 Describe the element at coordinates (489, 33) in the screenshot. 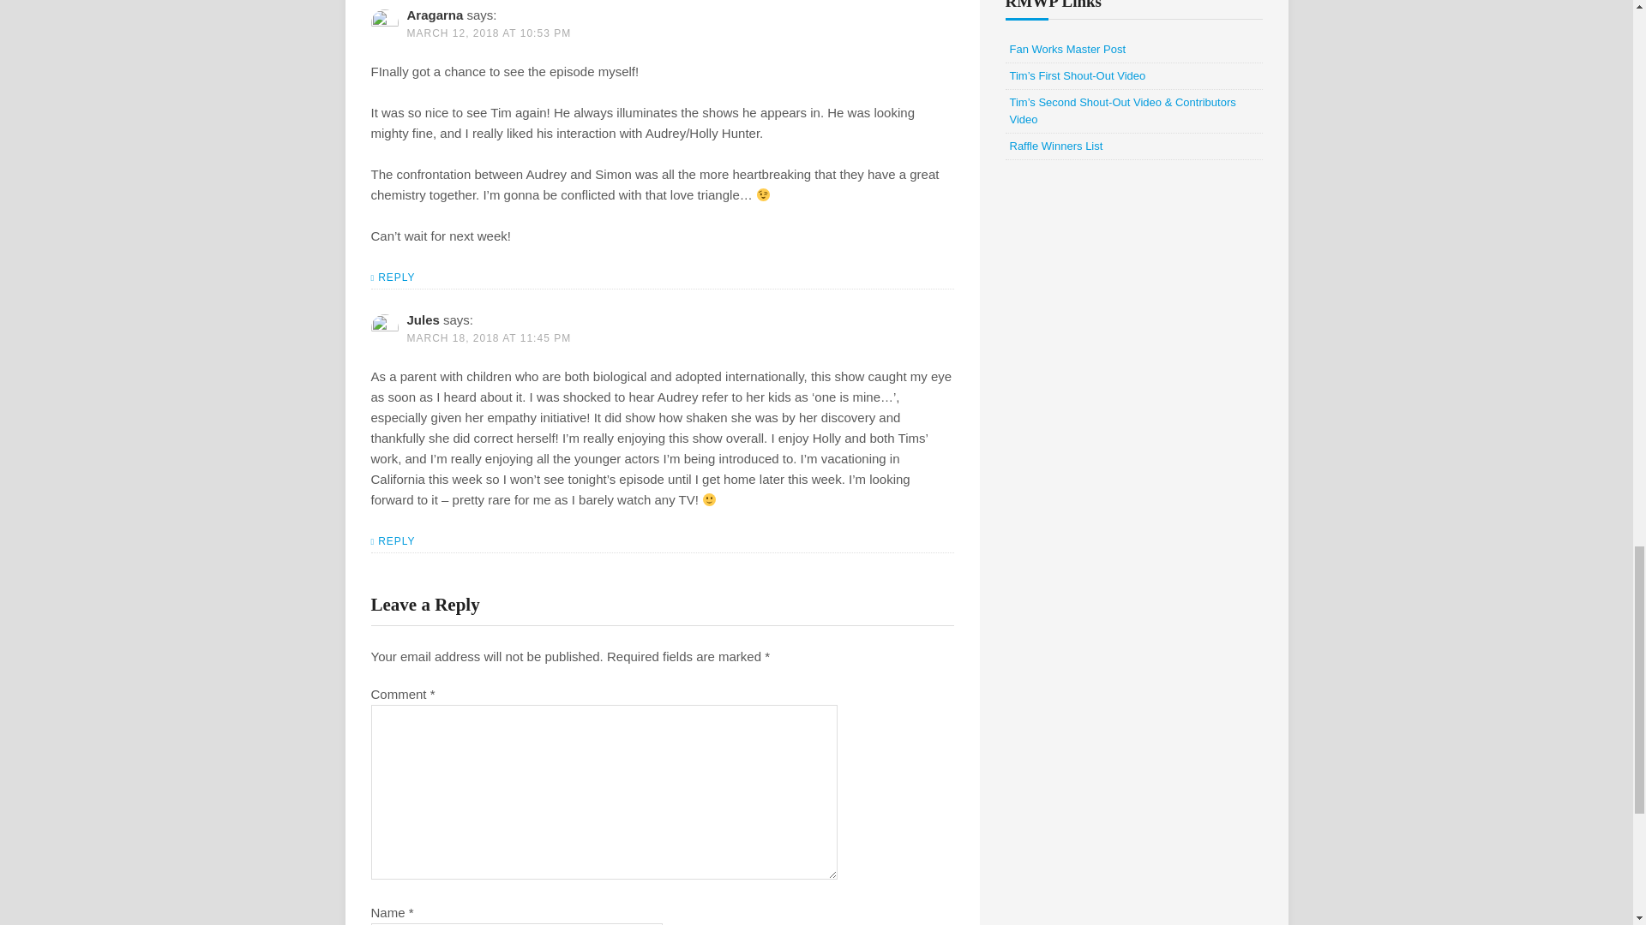

I see `MARCH 12, 2018 AT 10:53 PM` at that location.